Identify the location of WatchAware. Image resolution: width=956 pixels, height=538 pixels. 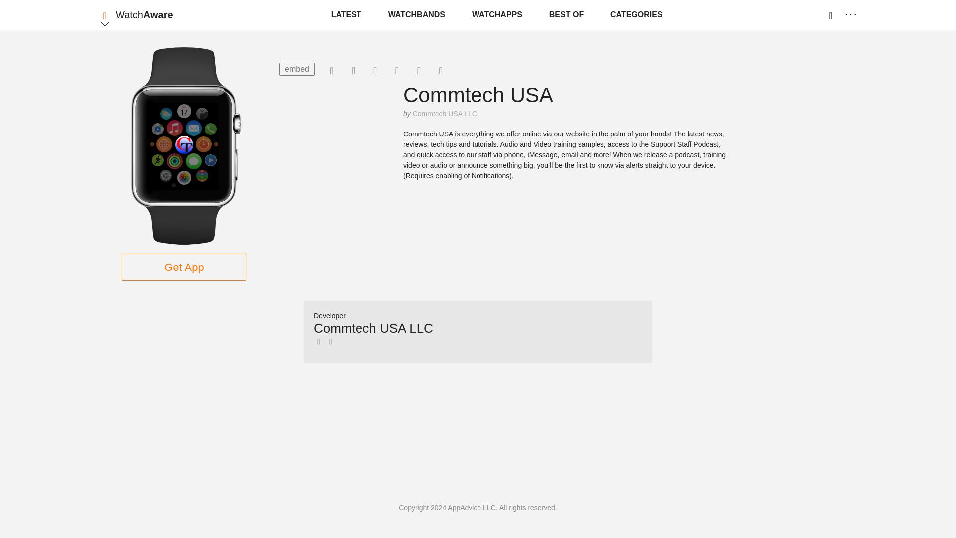
(144, 15).